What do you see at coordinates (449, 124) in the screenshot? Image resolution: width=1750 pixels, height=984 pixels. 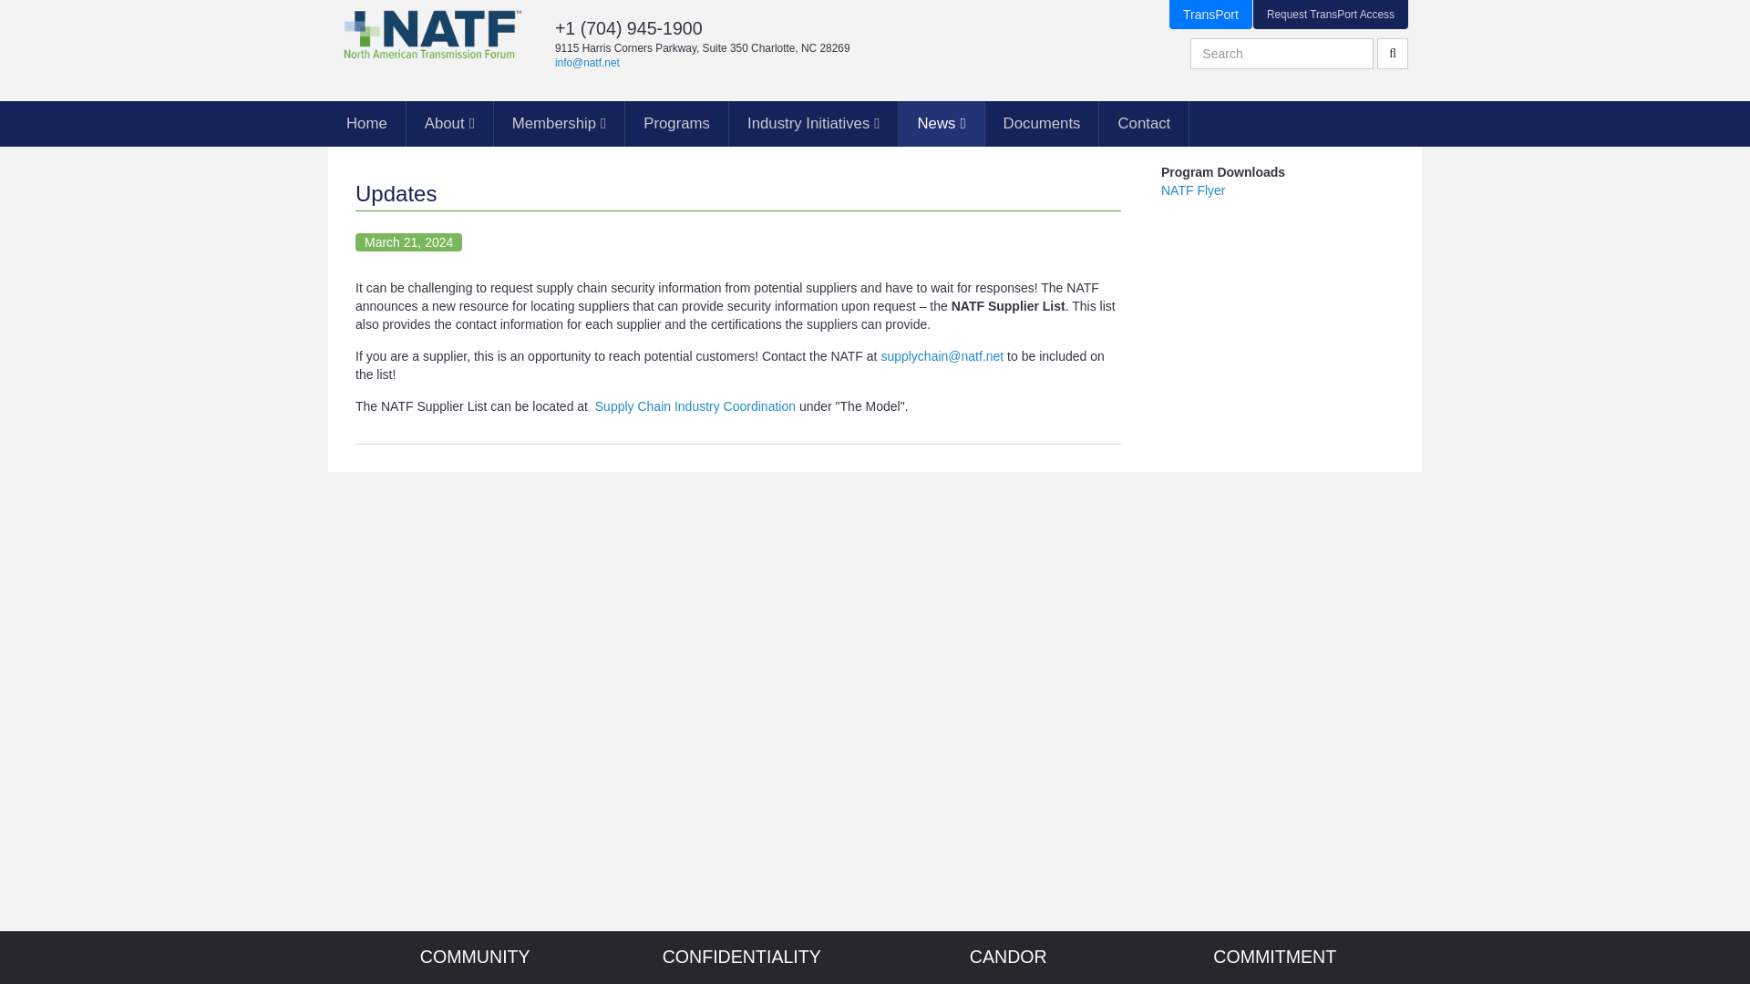 I see `About` at bounding box center [449, 124].